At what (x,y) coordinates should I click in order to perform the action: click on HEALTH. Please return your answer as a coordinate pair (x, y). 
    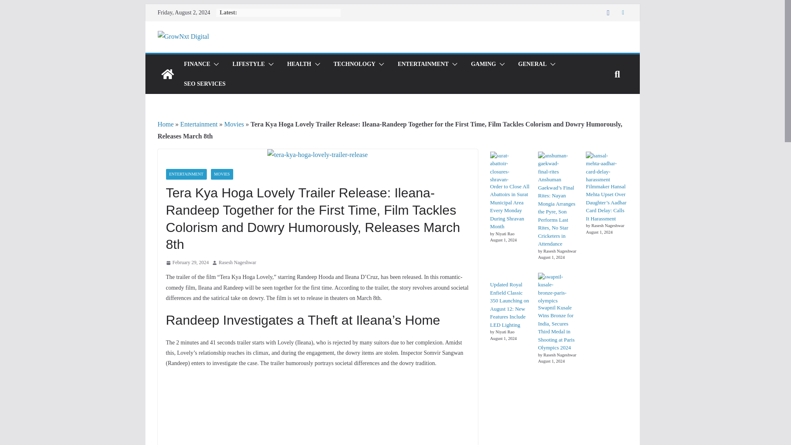
    Looking at the image, I should click on (299, 64).